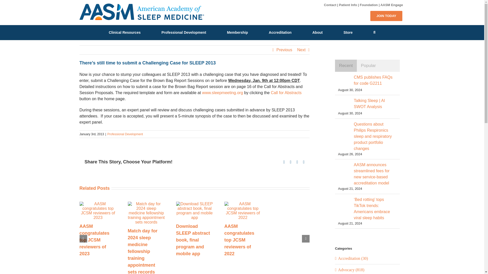 This screenshot has width=488, height=274. What do you see at coordinates (392, 5) in the screenshot?
I see `AASM Engage` at bounding box center [392, 5].